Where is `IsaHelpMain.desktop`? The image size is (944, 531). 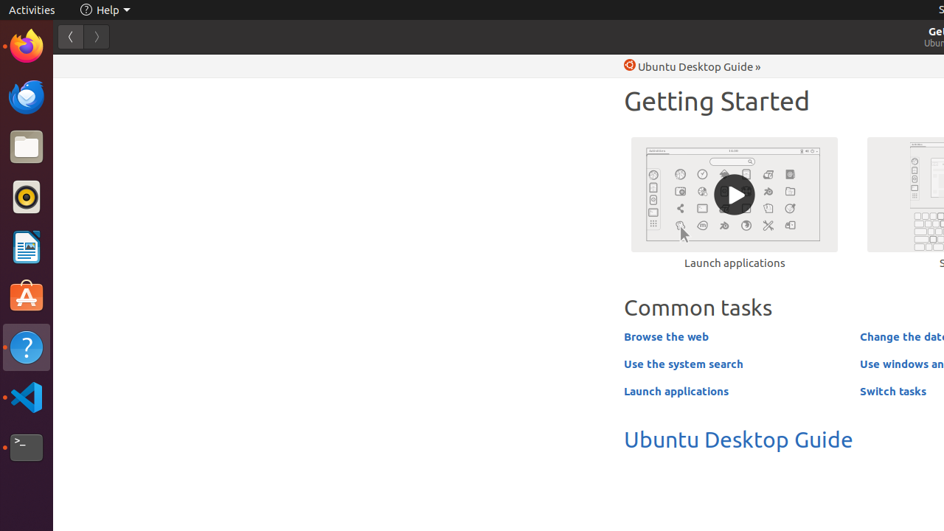 IsaHelpMain.desktop is located at coordinates (99, 221).